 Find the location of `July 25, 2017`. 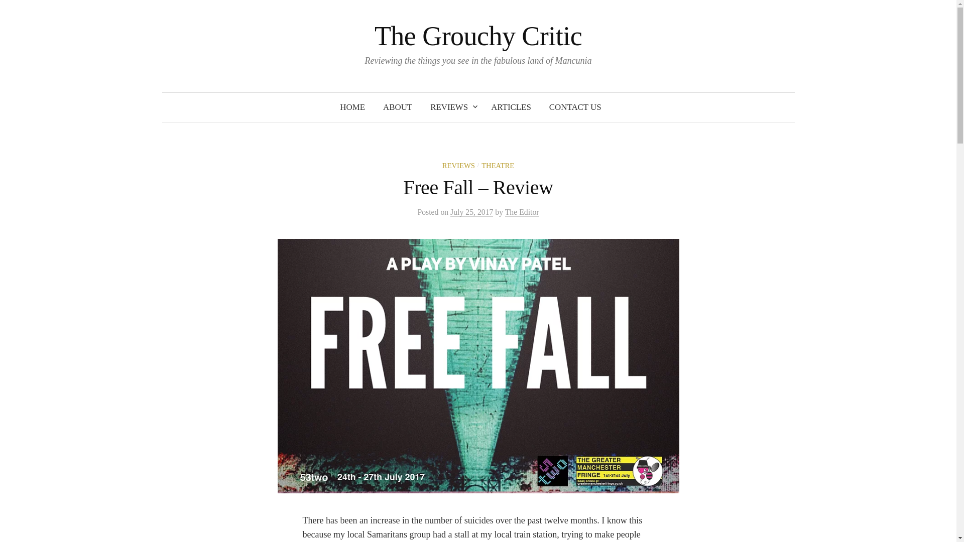

July 25, 2017 is located at coordinates (471, 212).